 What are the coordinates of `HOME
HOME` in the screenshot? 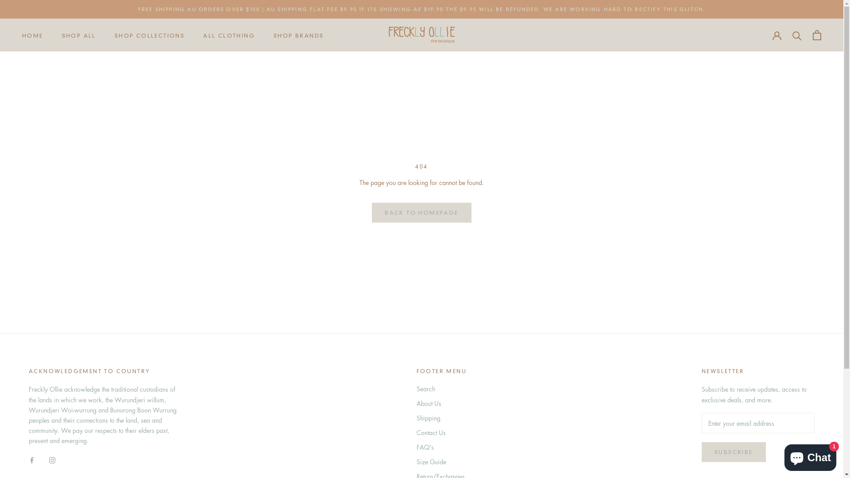 It's located at (33, 35).